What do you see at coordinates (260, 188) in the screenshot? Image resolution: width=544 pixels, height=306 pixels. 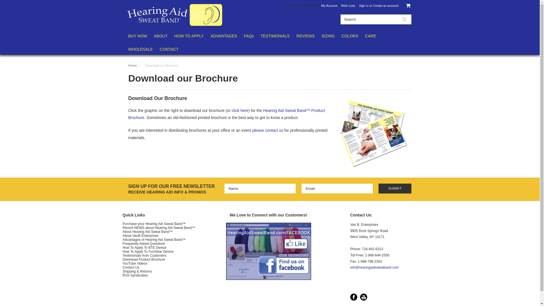 I see `Name` at bounding box center [260, 188].